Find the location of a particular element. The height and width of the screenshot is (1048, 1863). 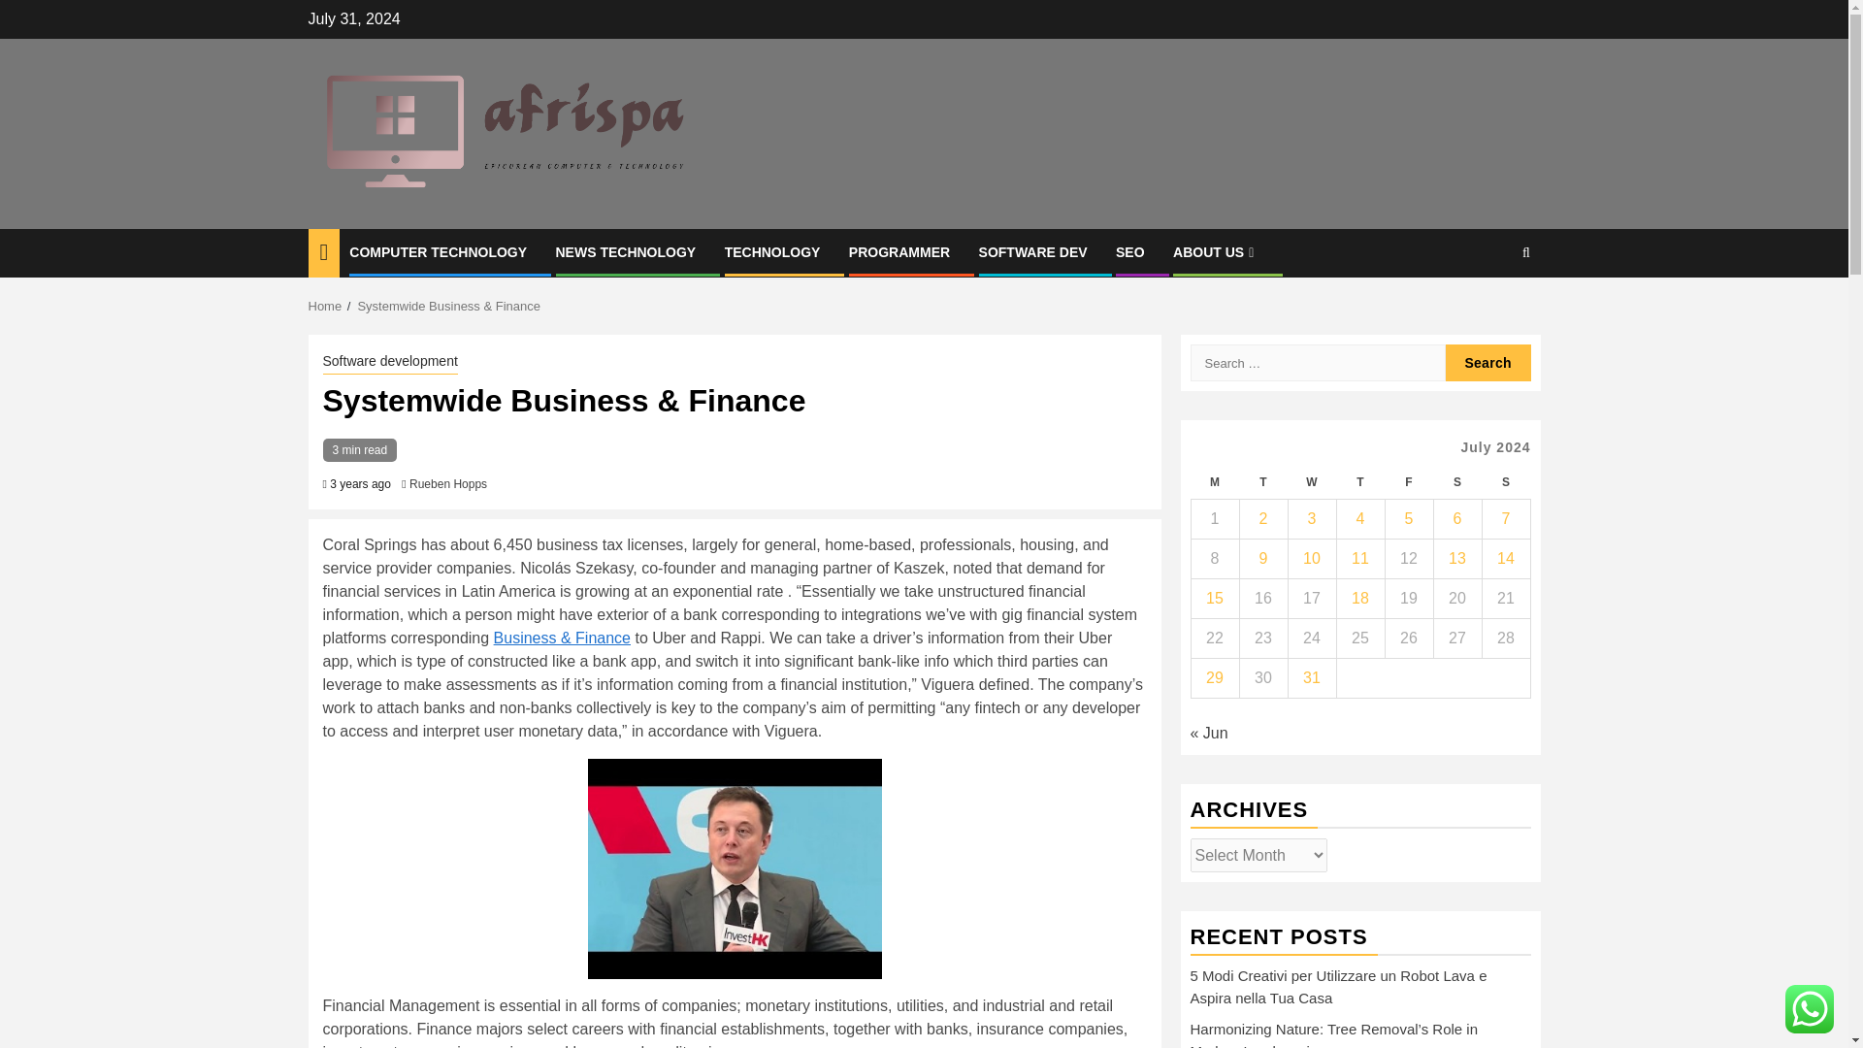

ABOUT US is located at coordinates (1216, 251).